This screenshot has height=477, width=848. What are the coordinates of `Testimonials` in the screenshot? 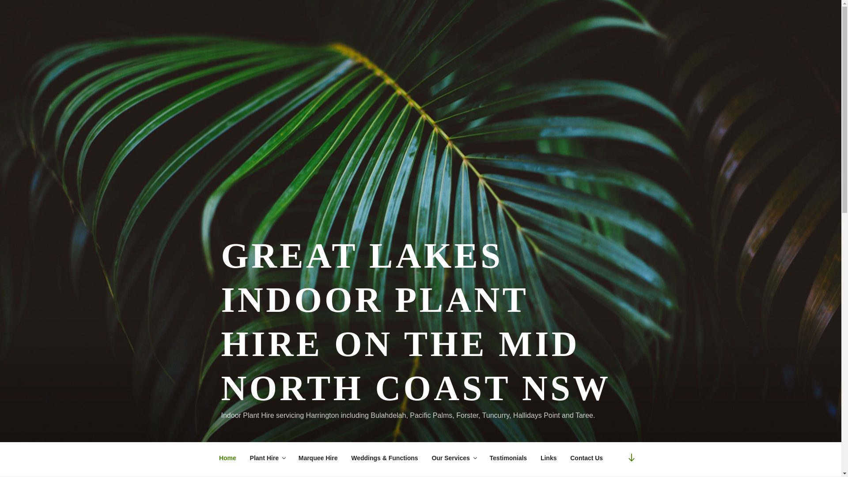 It's located at (508, 458).